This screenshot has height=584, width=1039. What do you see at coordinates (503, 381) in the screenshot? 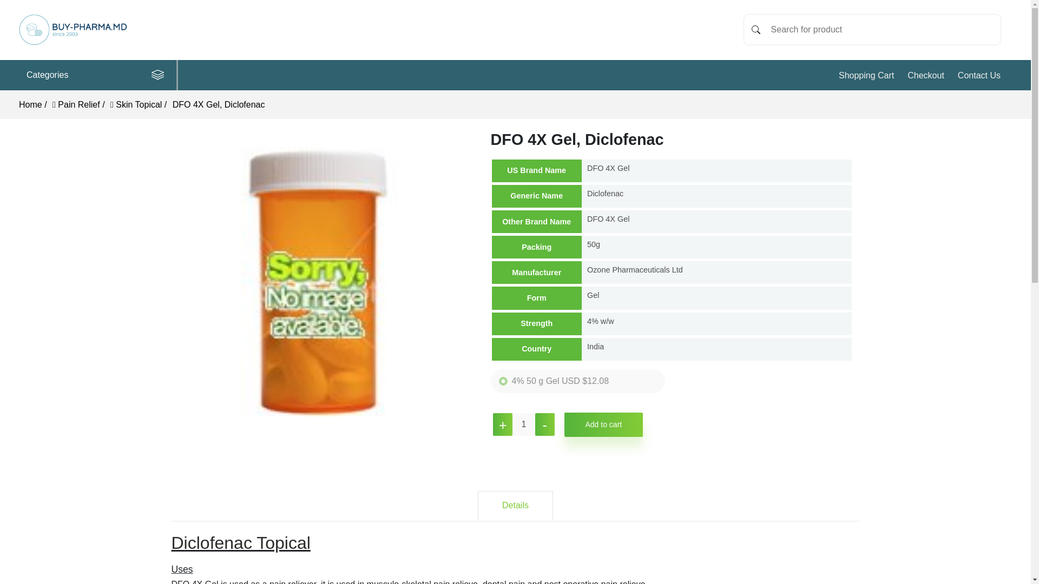
I see `17190` at bounding box center [503, 381].